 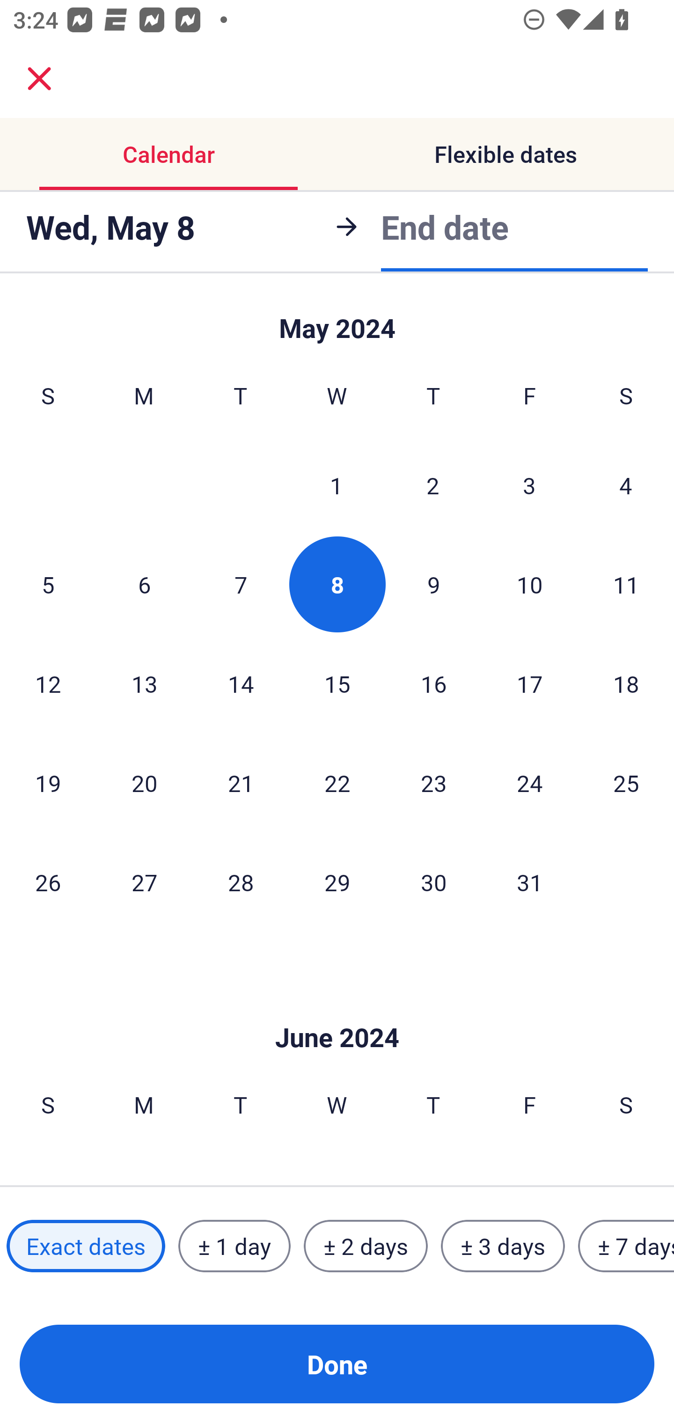 What do you see at coordinates (48, 584) in the screenshot?
I see `5 Sunday, May 5, 2024` at bounding box center [48, 584].